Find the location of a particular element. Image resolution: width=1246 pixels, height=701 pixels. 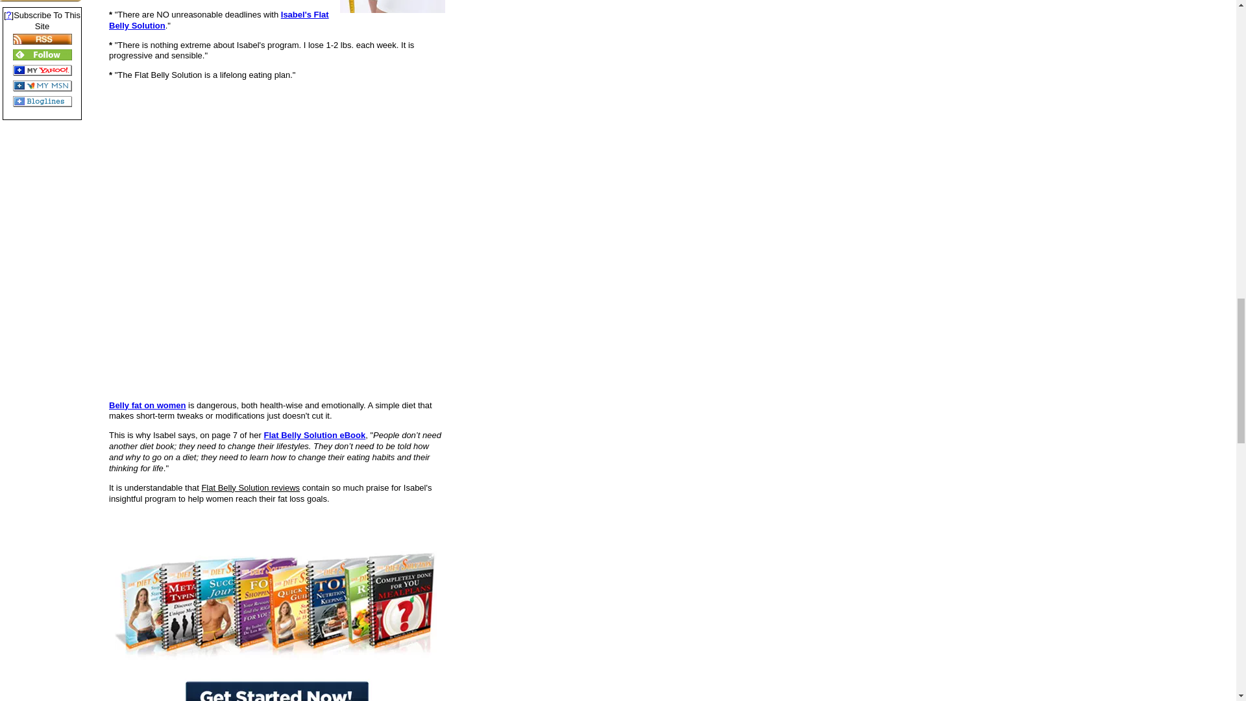

flat belly solution reviews are positive and uplifting is located at coordinates (392, 6).